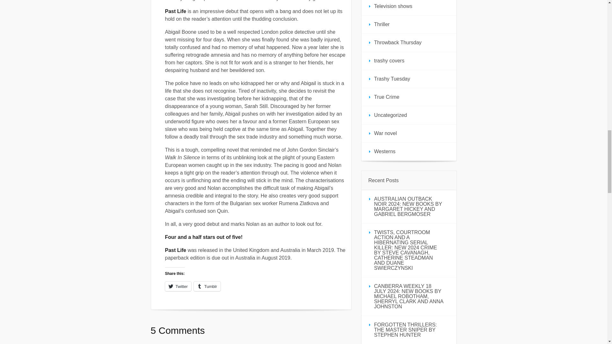 The width and height of the screenshot is (612, 344). Describe the element at coordinates (178, 286) in the screenshot. I see `Click to share on Twitter` at that location.